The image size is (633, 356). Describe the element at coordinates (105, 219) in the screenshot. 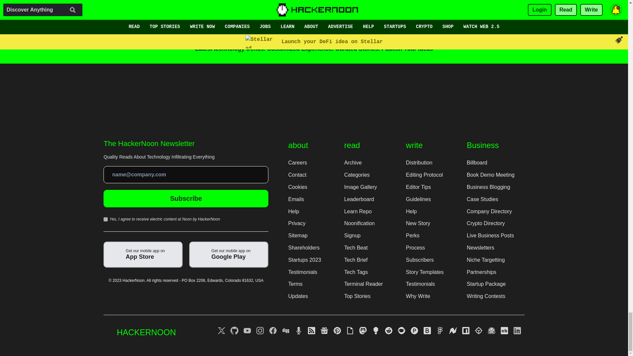

I see `on` at that location.